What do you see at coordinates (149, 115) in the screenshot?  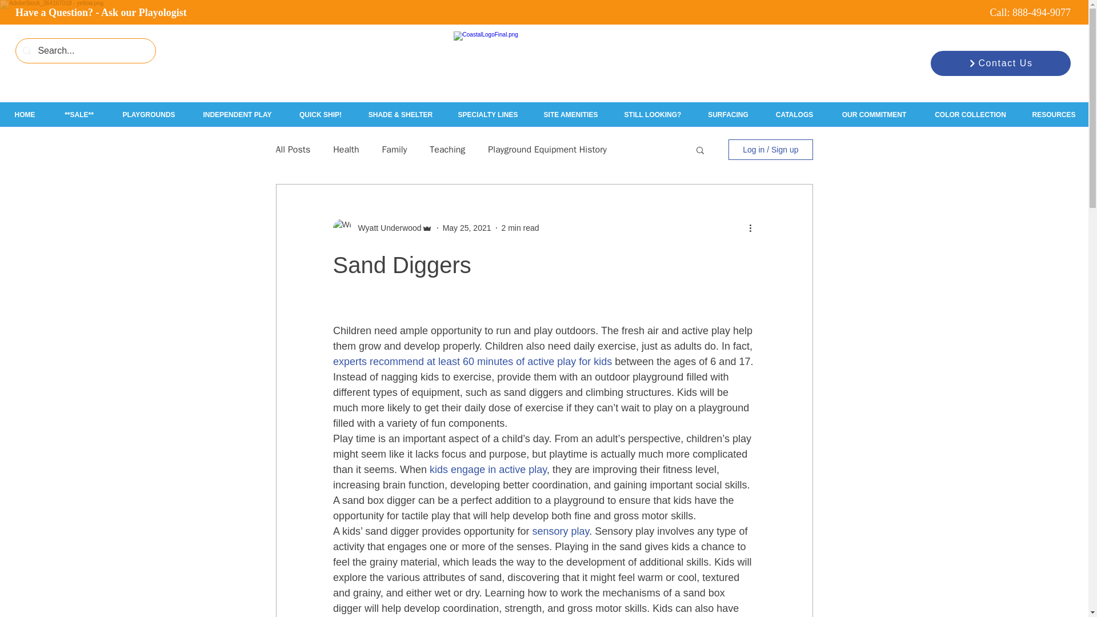 I see `PLAYGROUNDS` at bounding box center [149, 115].